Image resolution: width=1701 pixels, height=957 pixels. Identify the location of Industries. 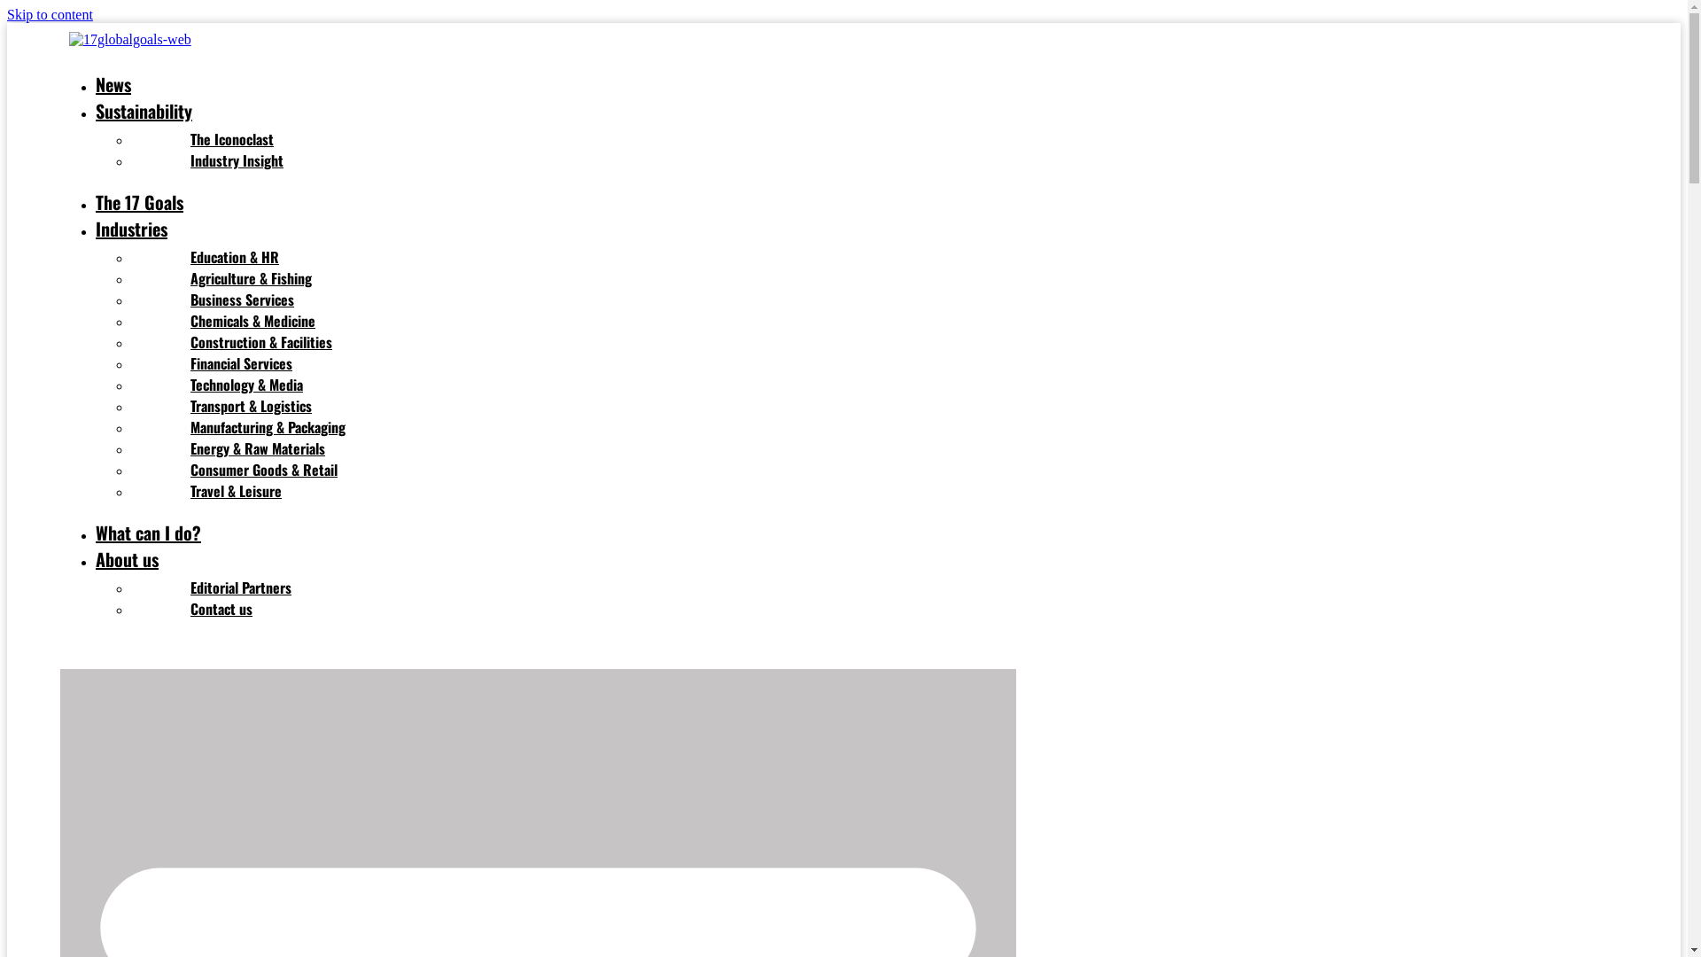
(131, 229).